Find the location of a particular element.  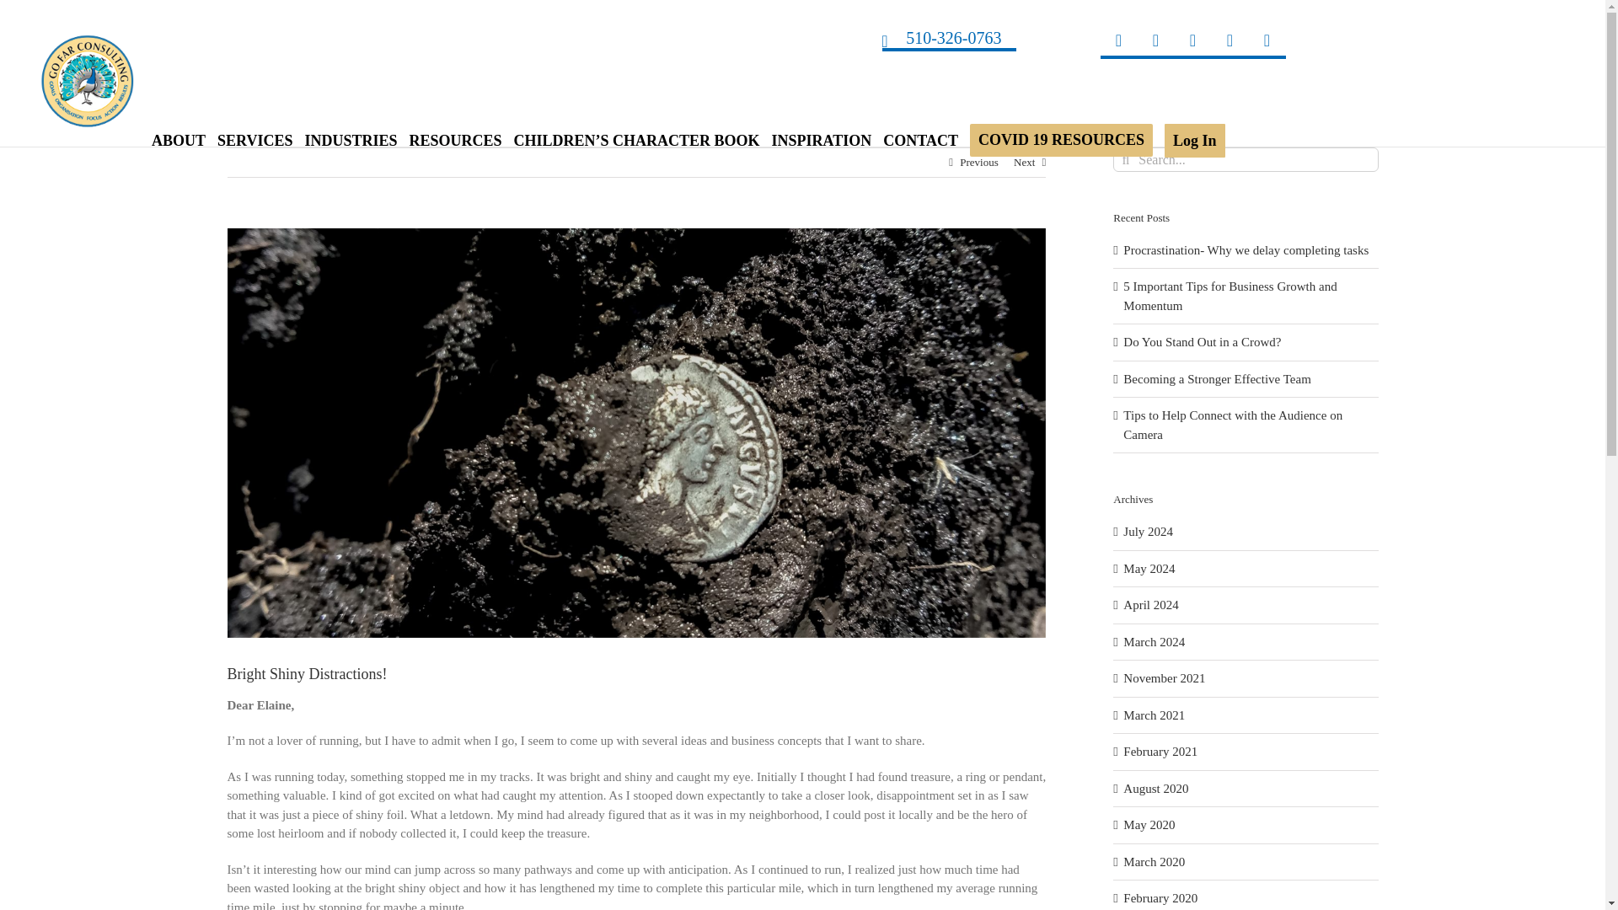

X is located at coordinates (1155, 40).